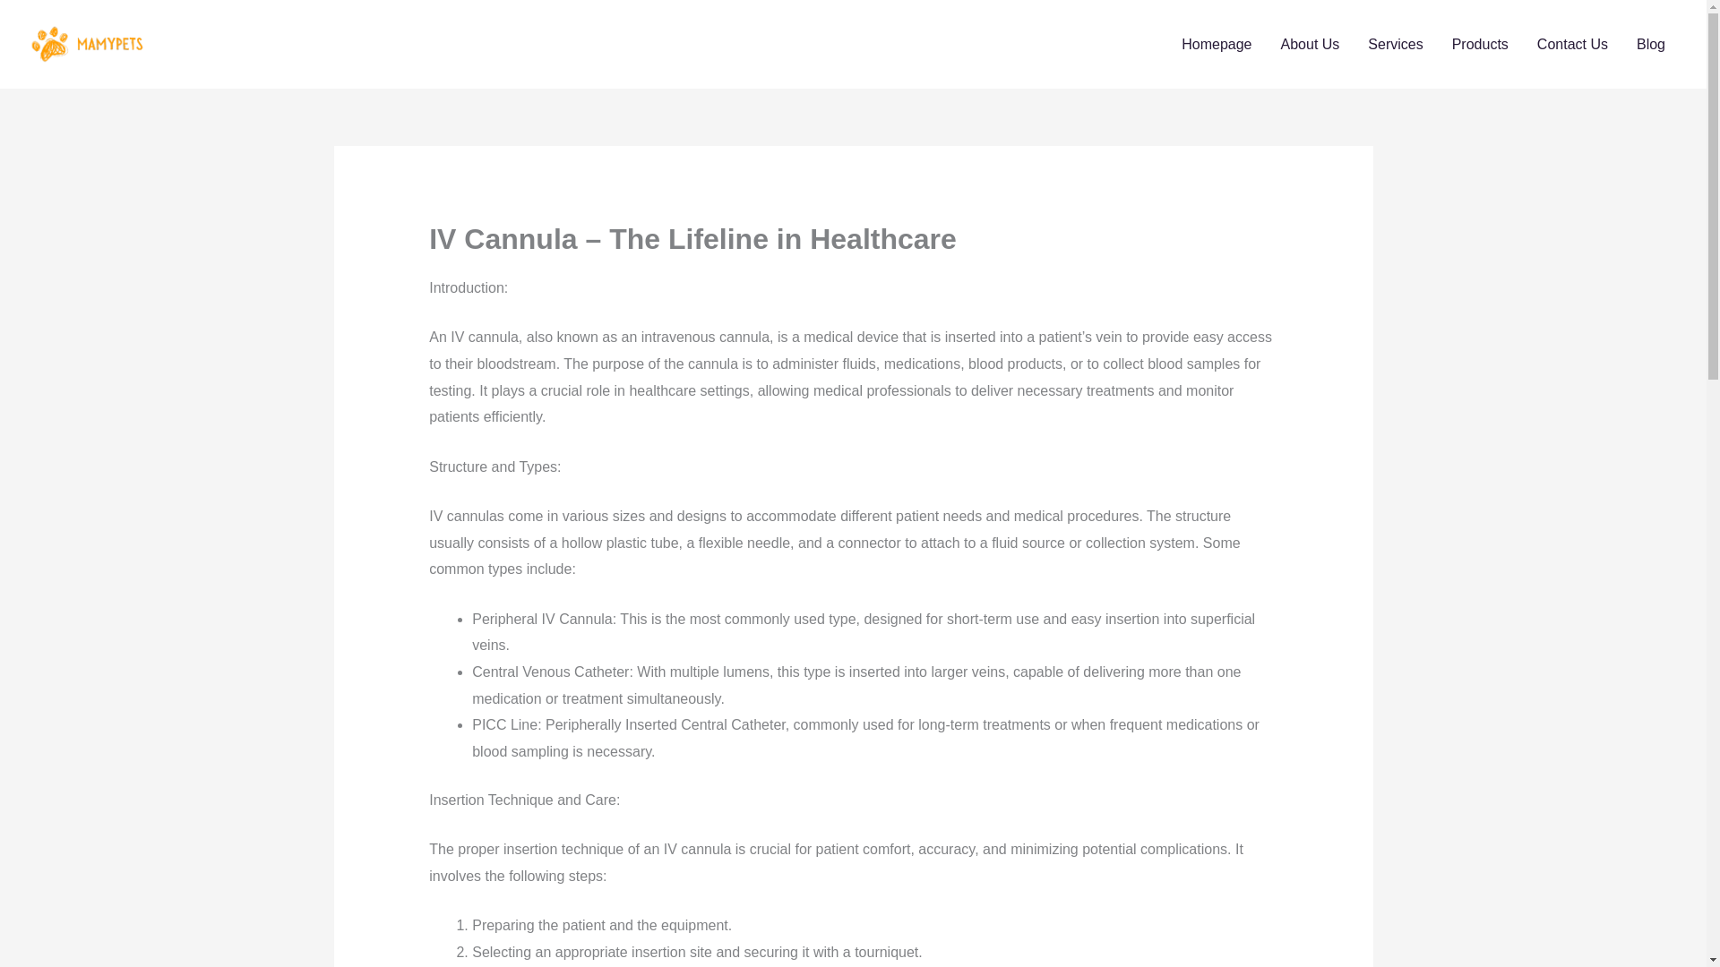 The height and width of the screenshot is (967, 1720). I want to click on Contact Us, so click(1571, 44).